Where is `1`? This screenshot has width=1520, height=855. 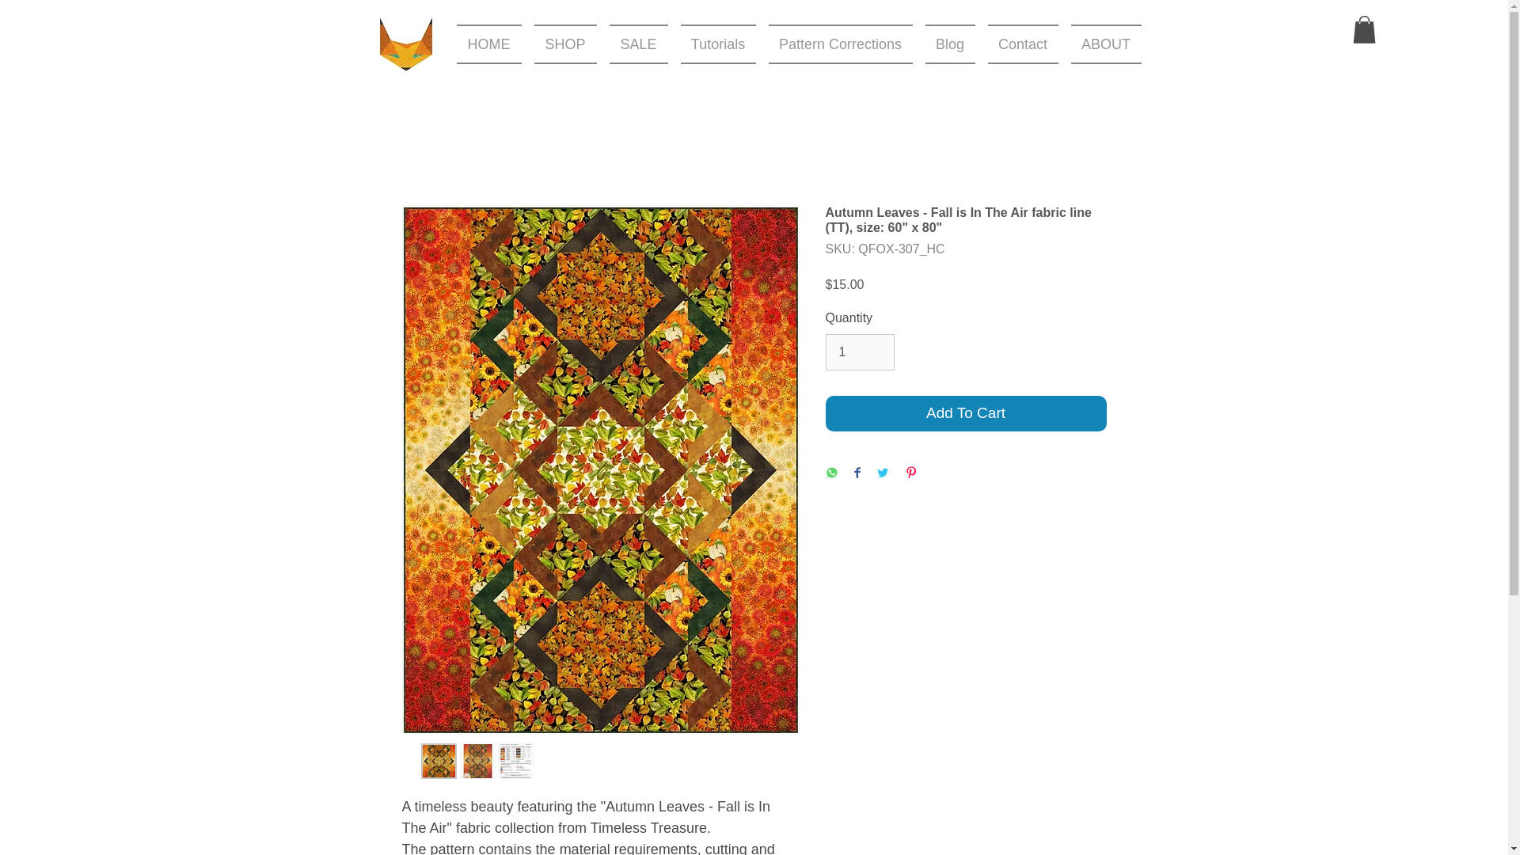 1 is located at coordinates (859, 351).